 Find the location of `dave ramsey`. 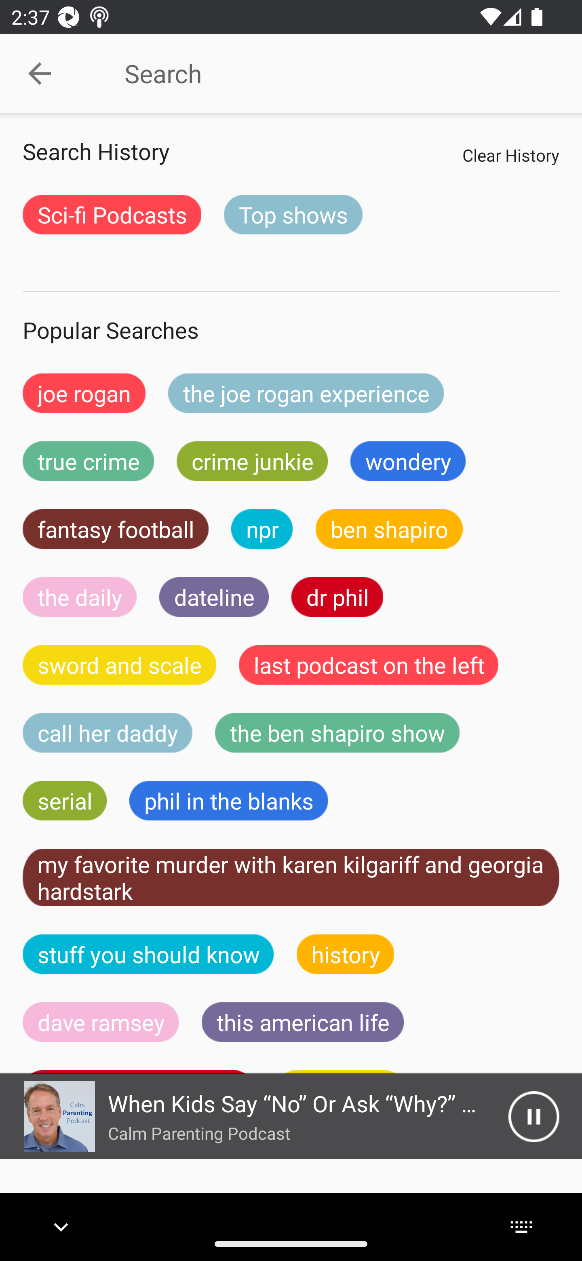

dave ramsey is located at coordinates (101, 1022).